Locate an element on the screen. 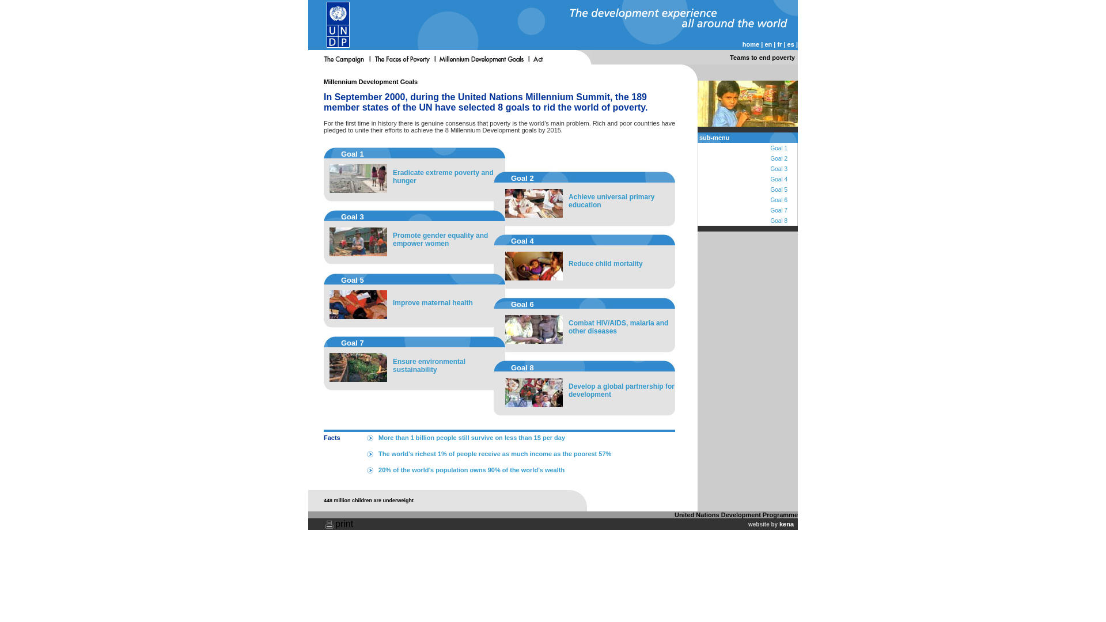 The image size is (1106, 622). Goal 8 is located at coordinates (779, 221).